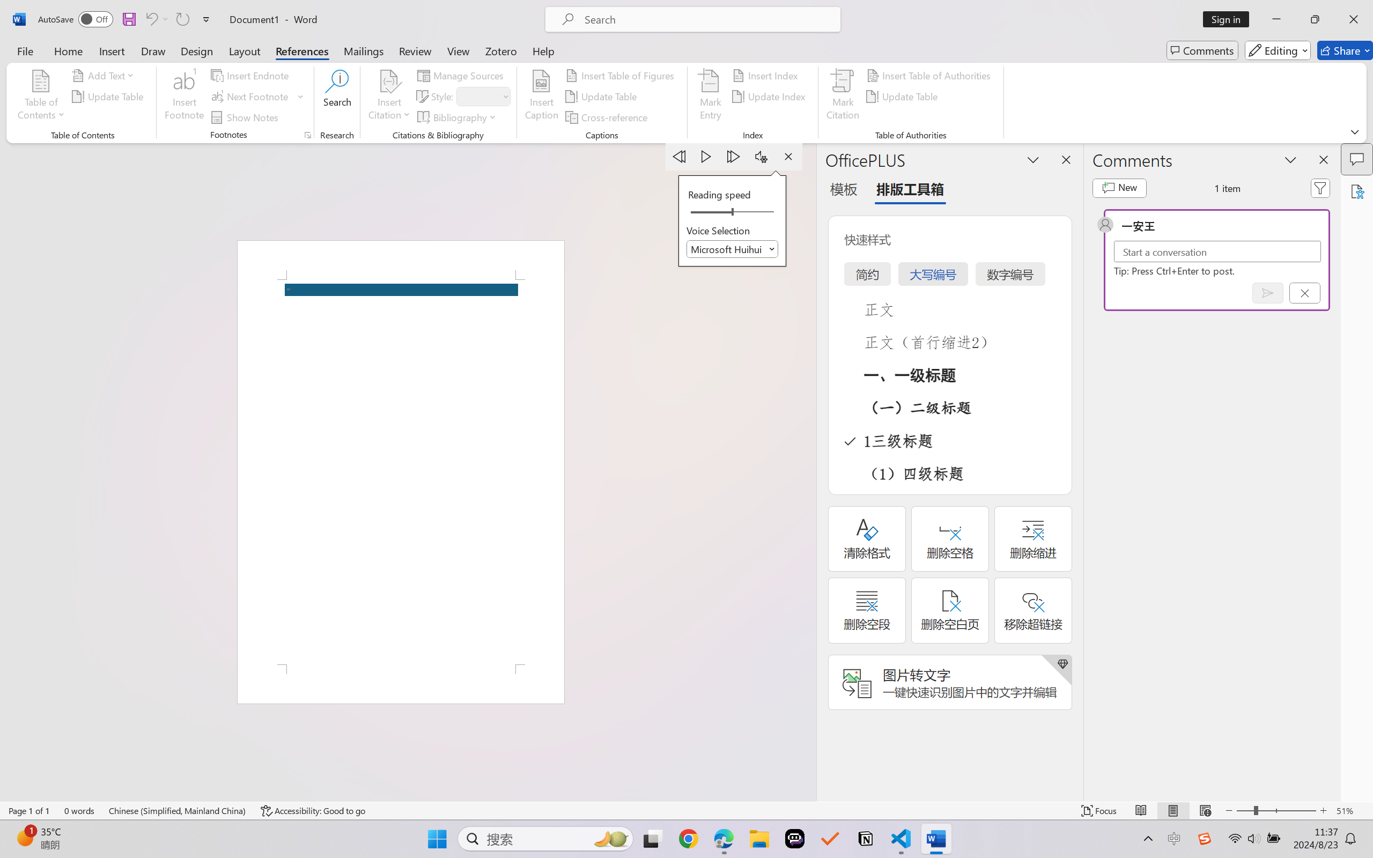  Describe the element at coordinates (151, 19) in the screenshot. I see `Undo Apply Quick Style Set` at that location.